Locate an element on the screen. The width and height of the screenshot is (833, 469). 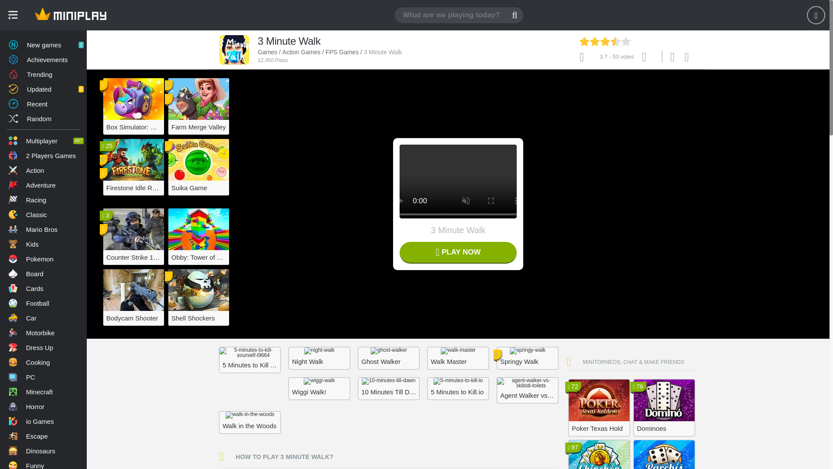
io Games is located at coordinates (43, 421).